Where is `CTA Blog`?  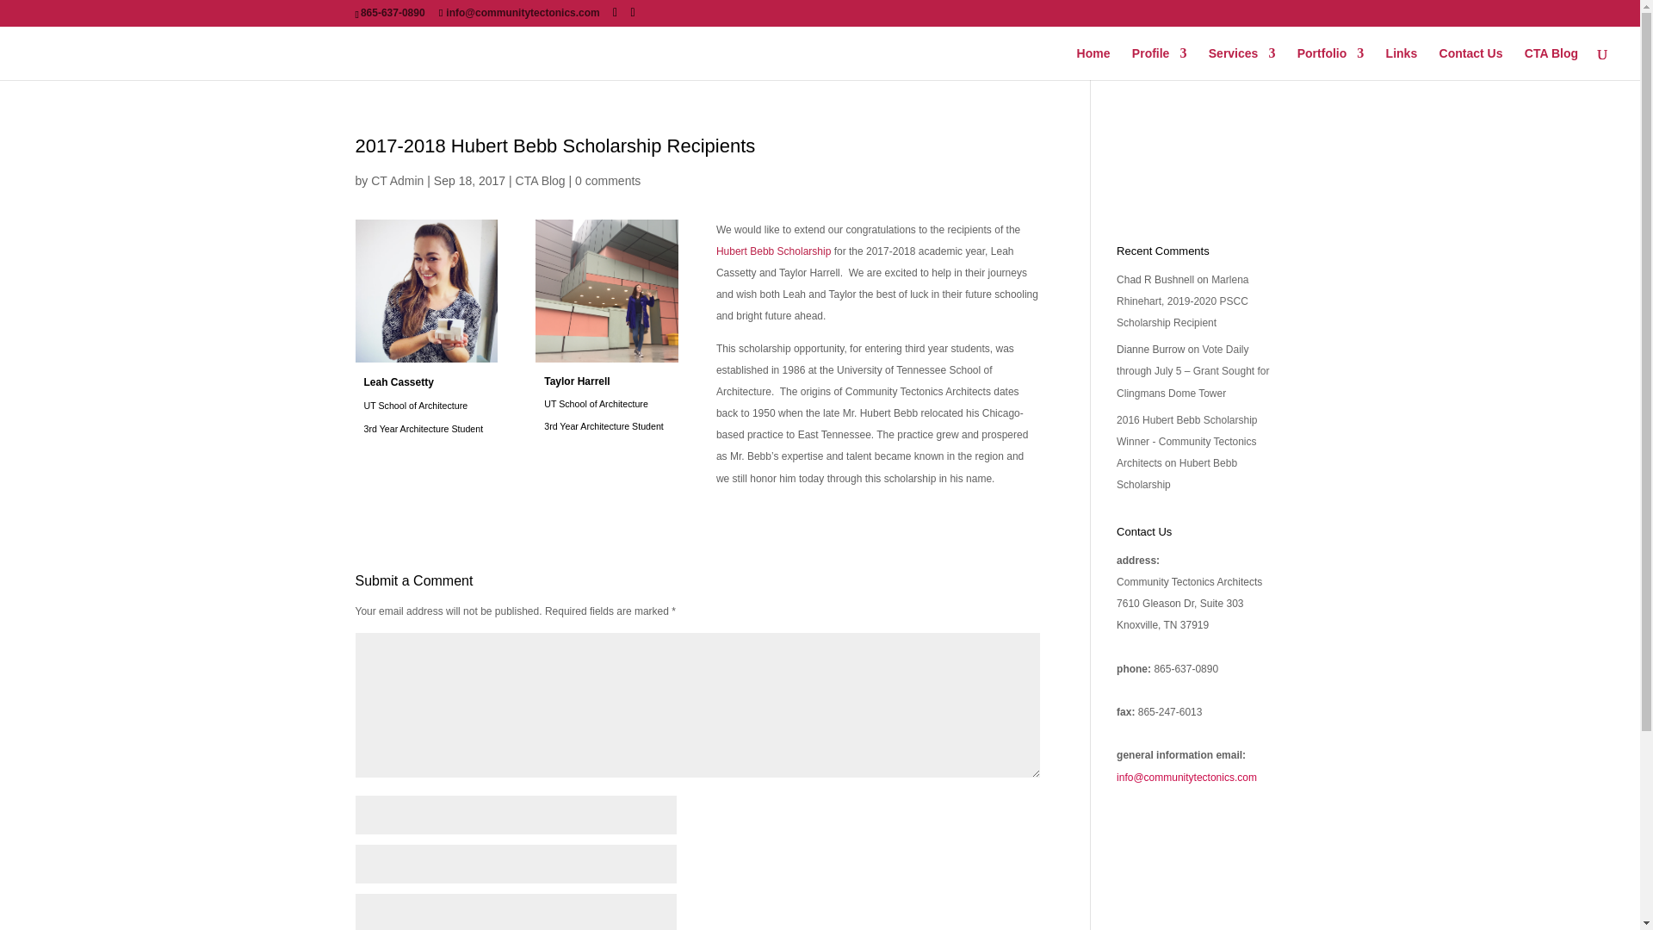 CTA Blog is located at coordinates (1551, 64).